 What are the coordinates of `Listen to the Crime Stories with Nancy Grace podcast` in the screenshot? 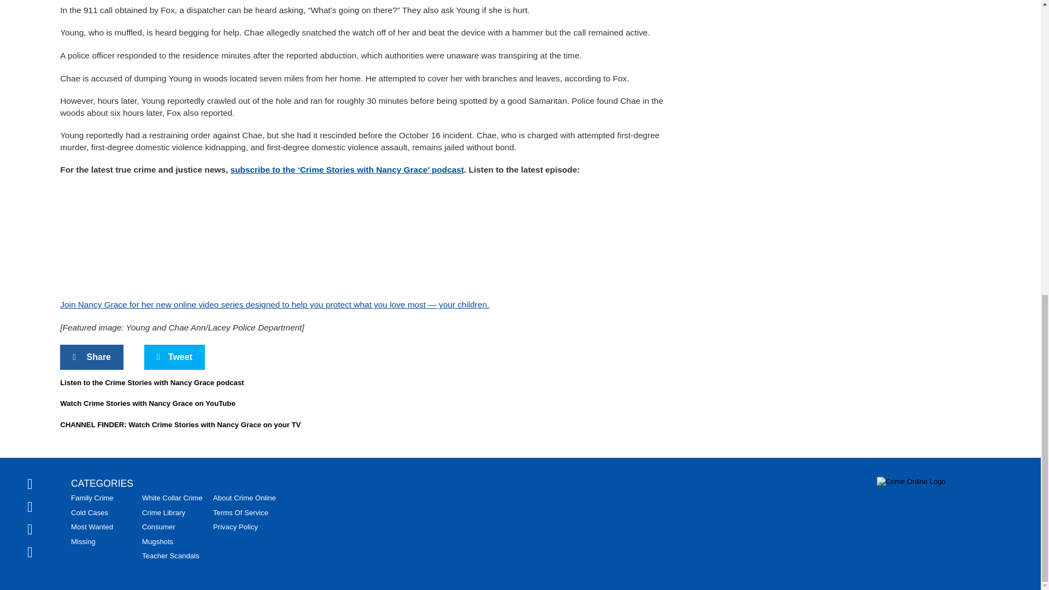 It's located at (151, 382).